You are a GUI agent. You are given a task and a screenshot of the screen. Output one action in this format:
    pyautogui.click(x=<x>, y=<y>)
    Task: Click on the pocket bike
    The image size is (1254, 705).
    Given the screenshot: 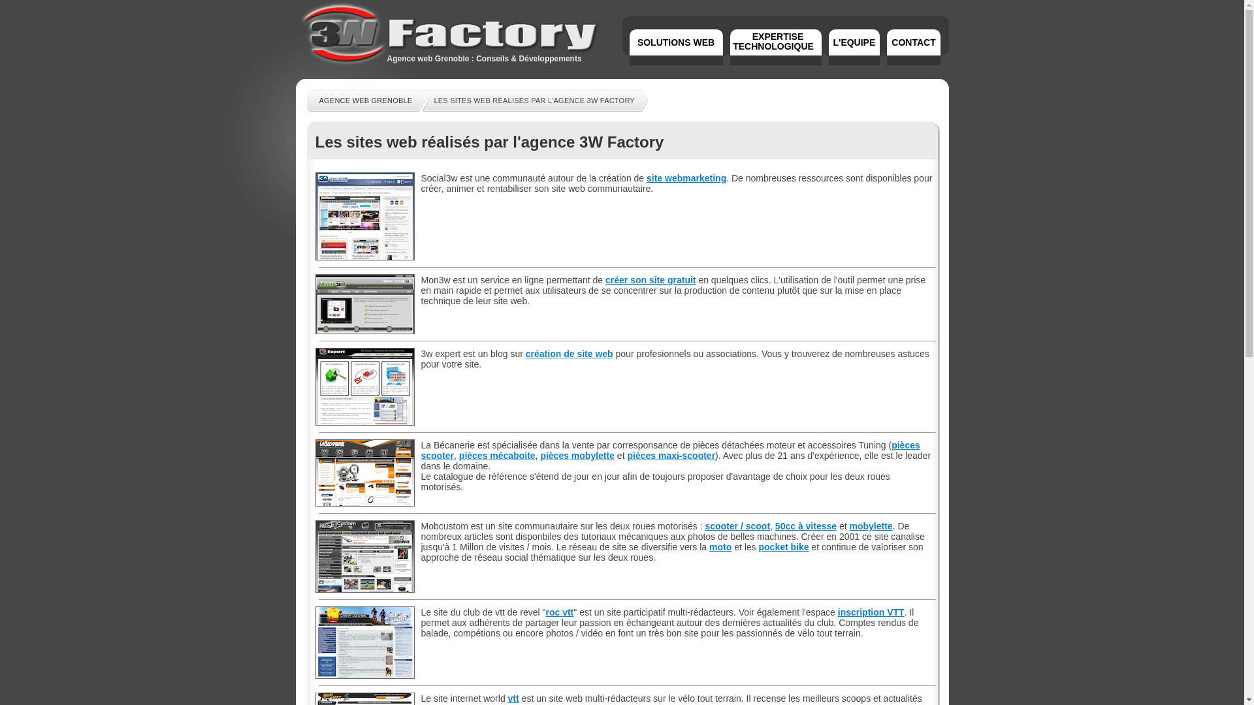 What is the action you would take?
    pyautogui.click(x=784, y=547)
    